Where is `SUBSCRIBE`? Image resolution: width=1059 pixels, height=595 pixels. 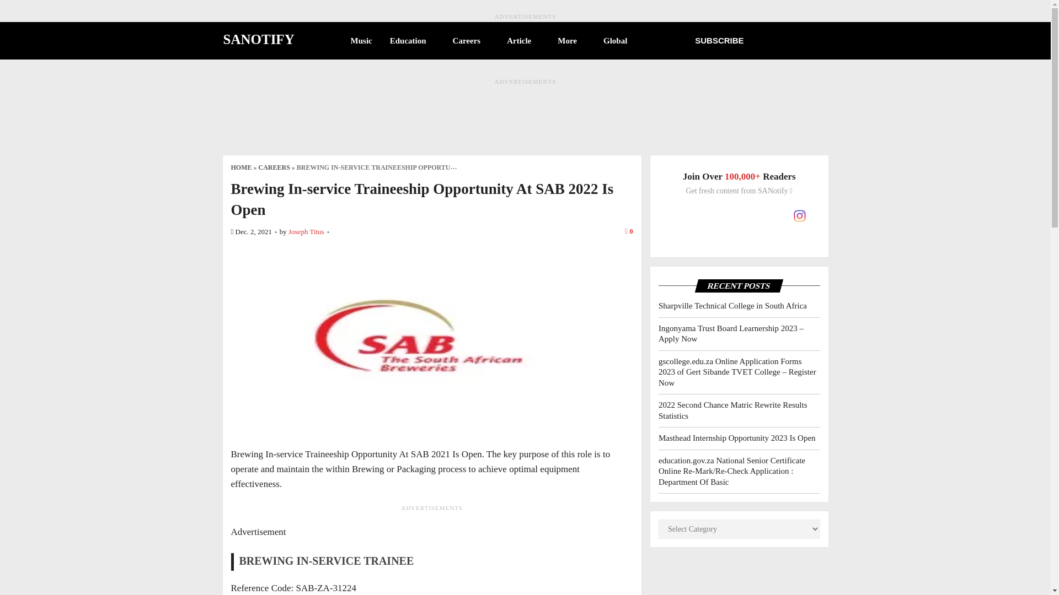
SUBSCRIBE is located at coordinates (719, 40).